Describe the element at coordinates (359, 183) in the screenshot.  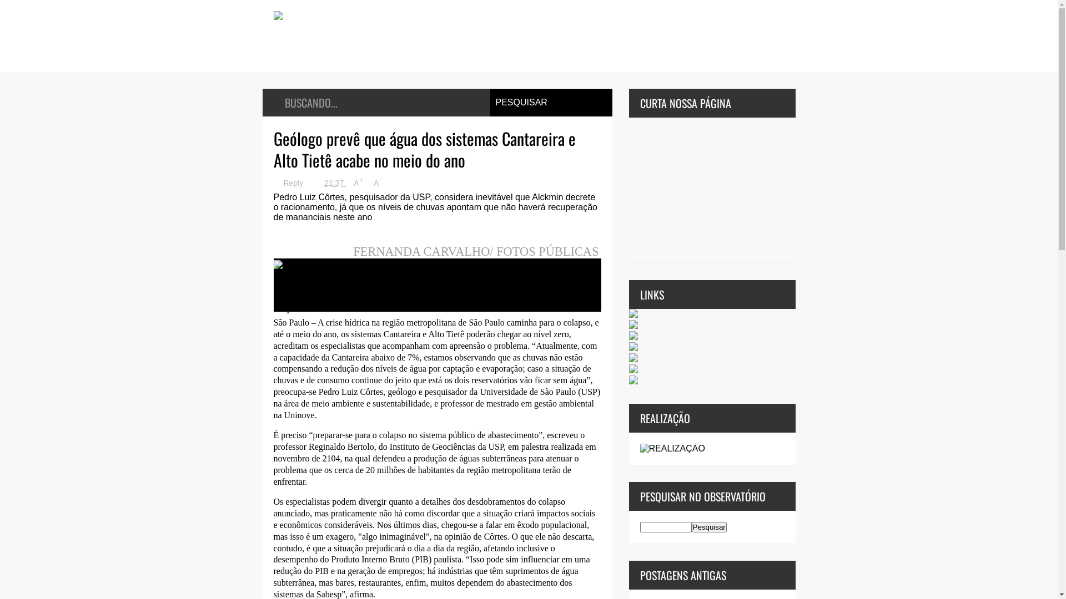
I see `A+` at that location.